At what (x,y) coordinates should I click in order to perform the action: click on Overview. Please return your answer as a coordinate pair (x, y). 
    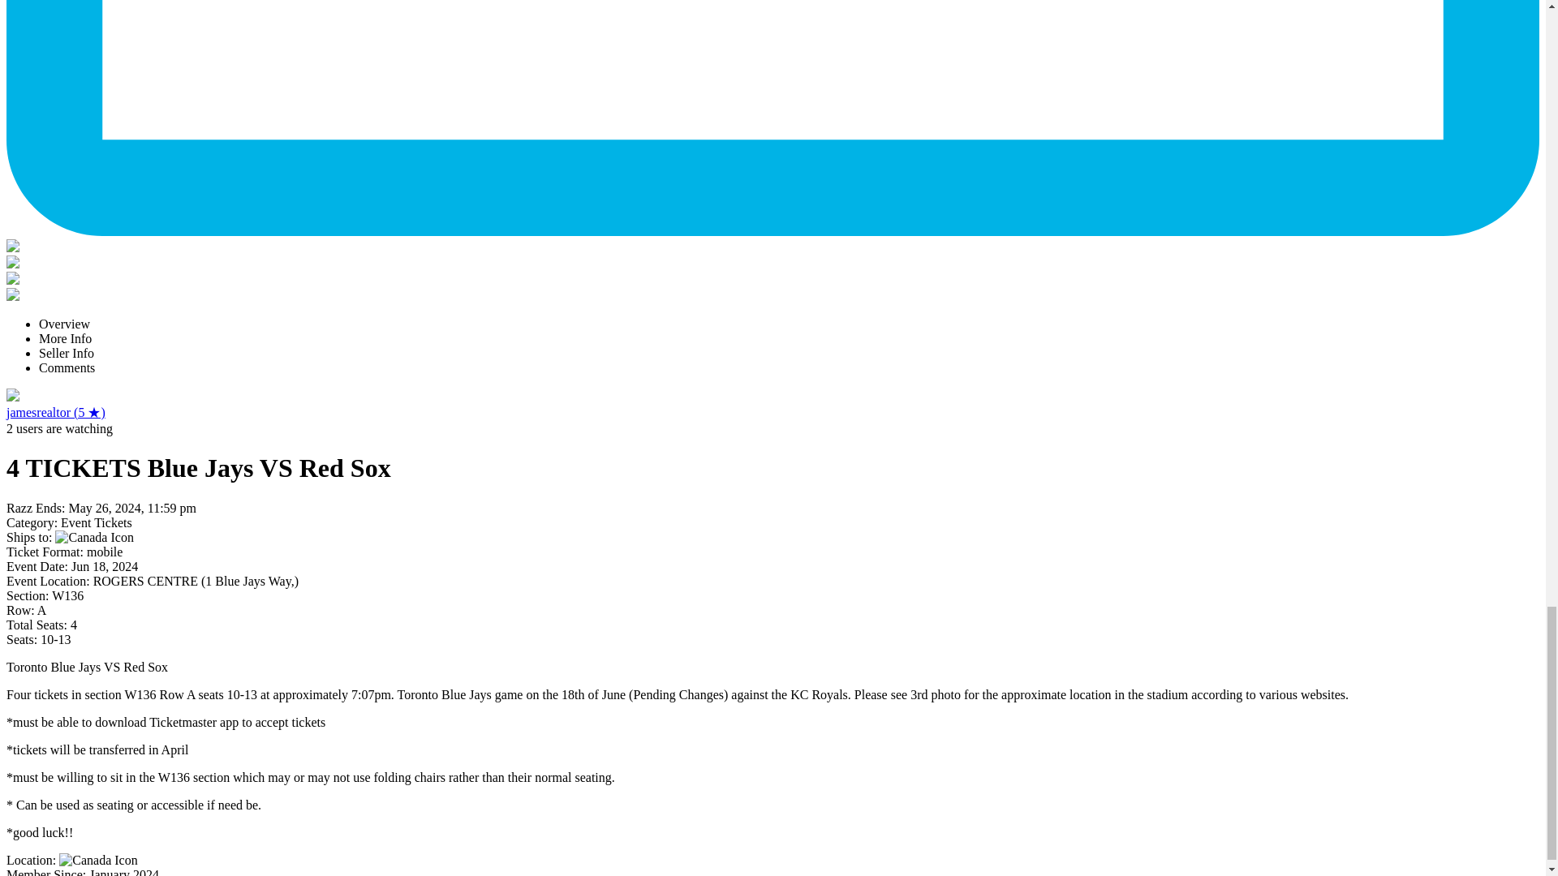
    Looking at the image, I should click on (65, 324).